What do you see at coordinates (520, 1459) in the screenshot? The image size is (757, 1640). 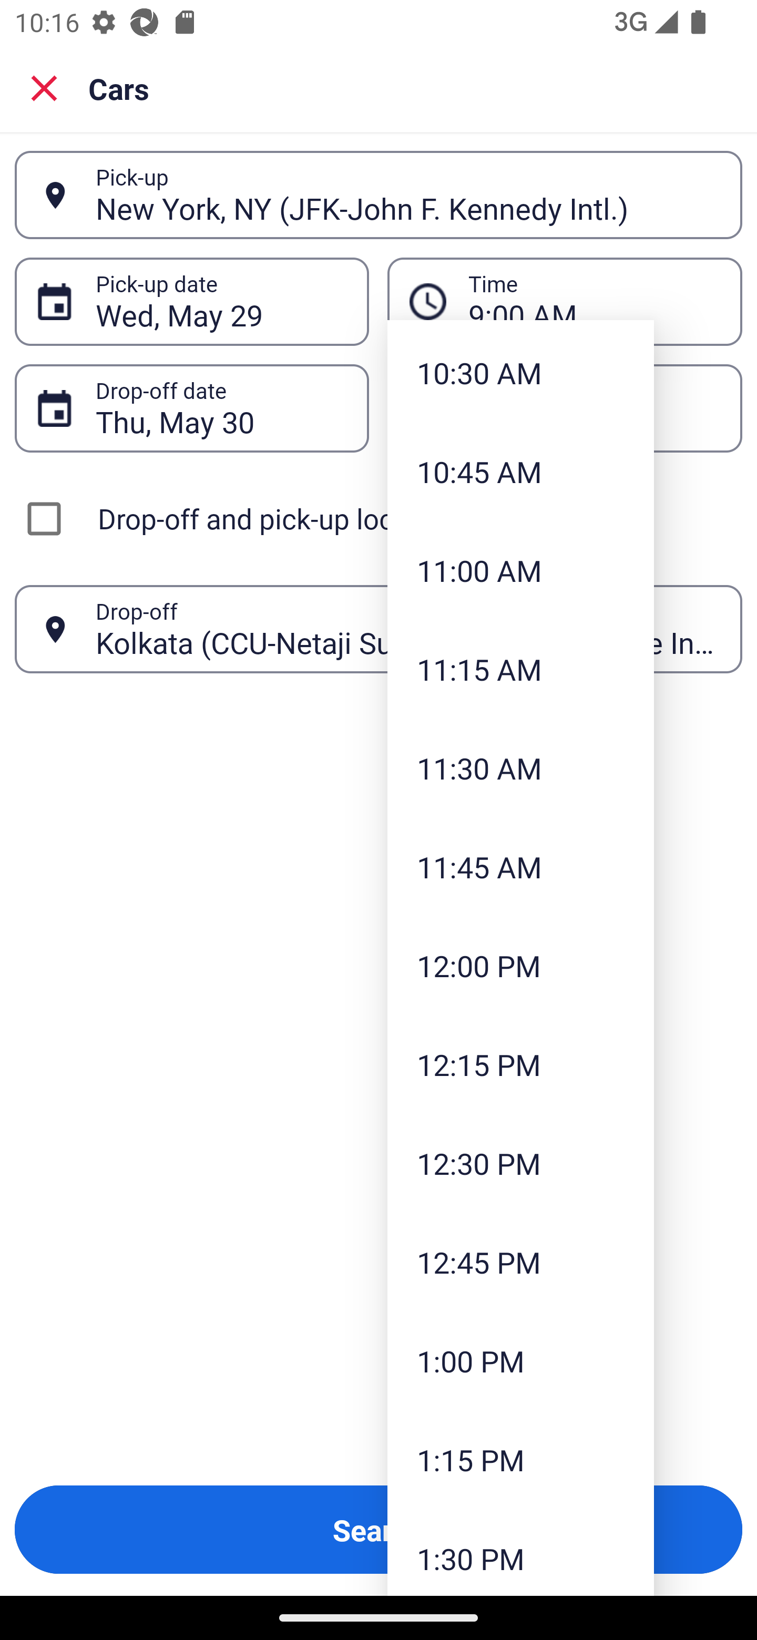 I see `1:15 PM` at bounding box center [520, 1459].